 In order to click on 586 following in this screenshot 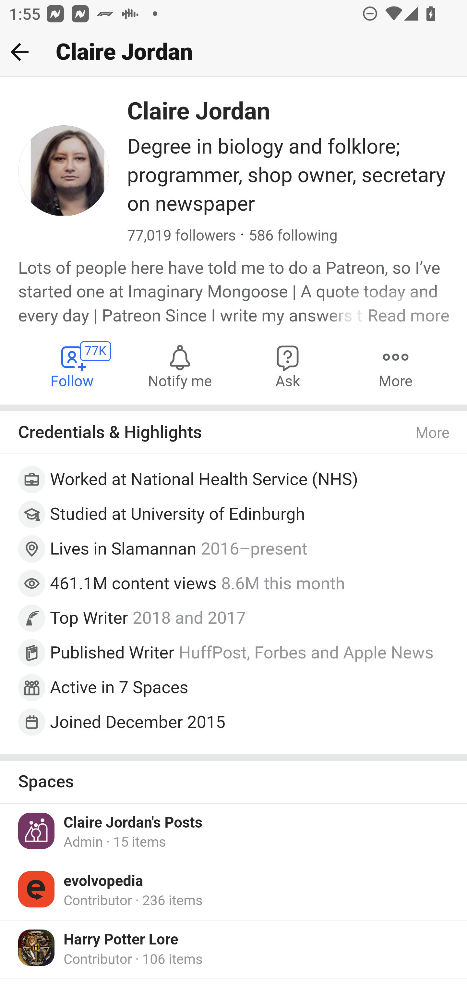, I will do `click(293, 236)`.